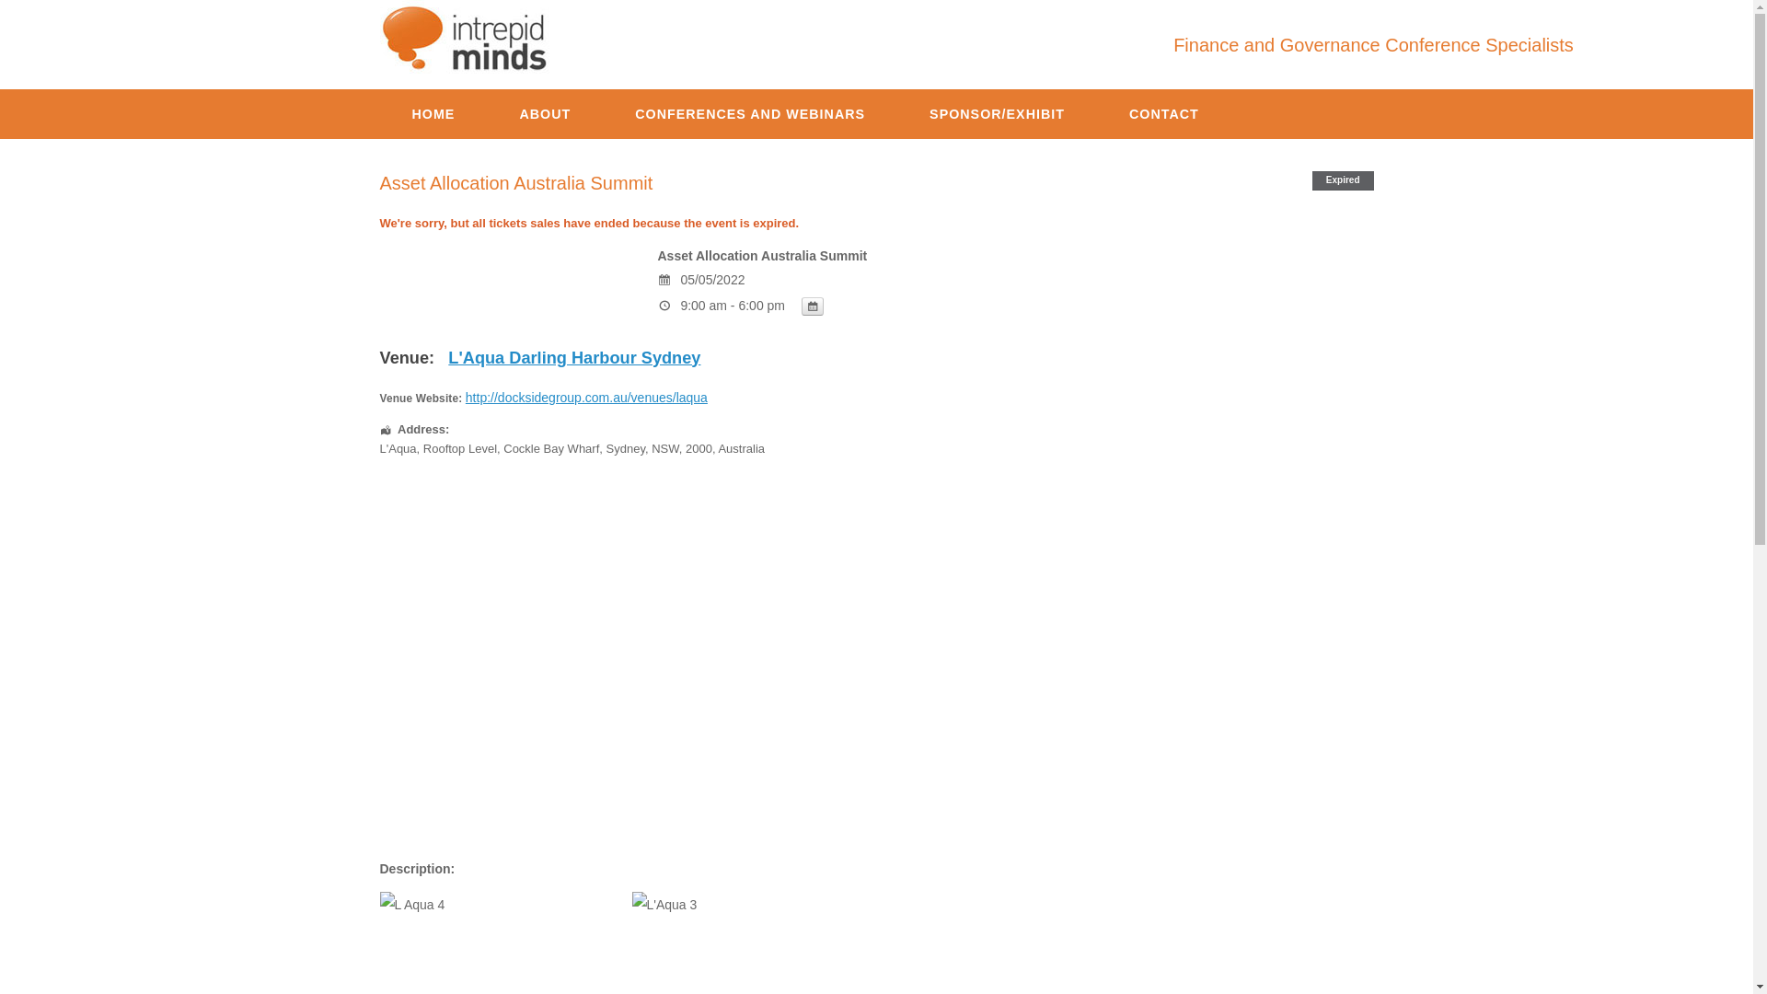  I want to click on SPONSOR/EXHIBIT, so click(998, 114).